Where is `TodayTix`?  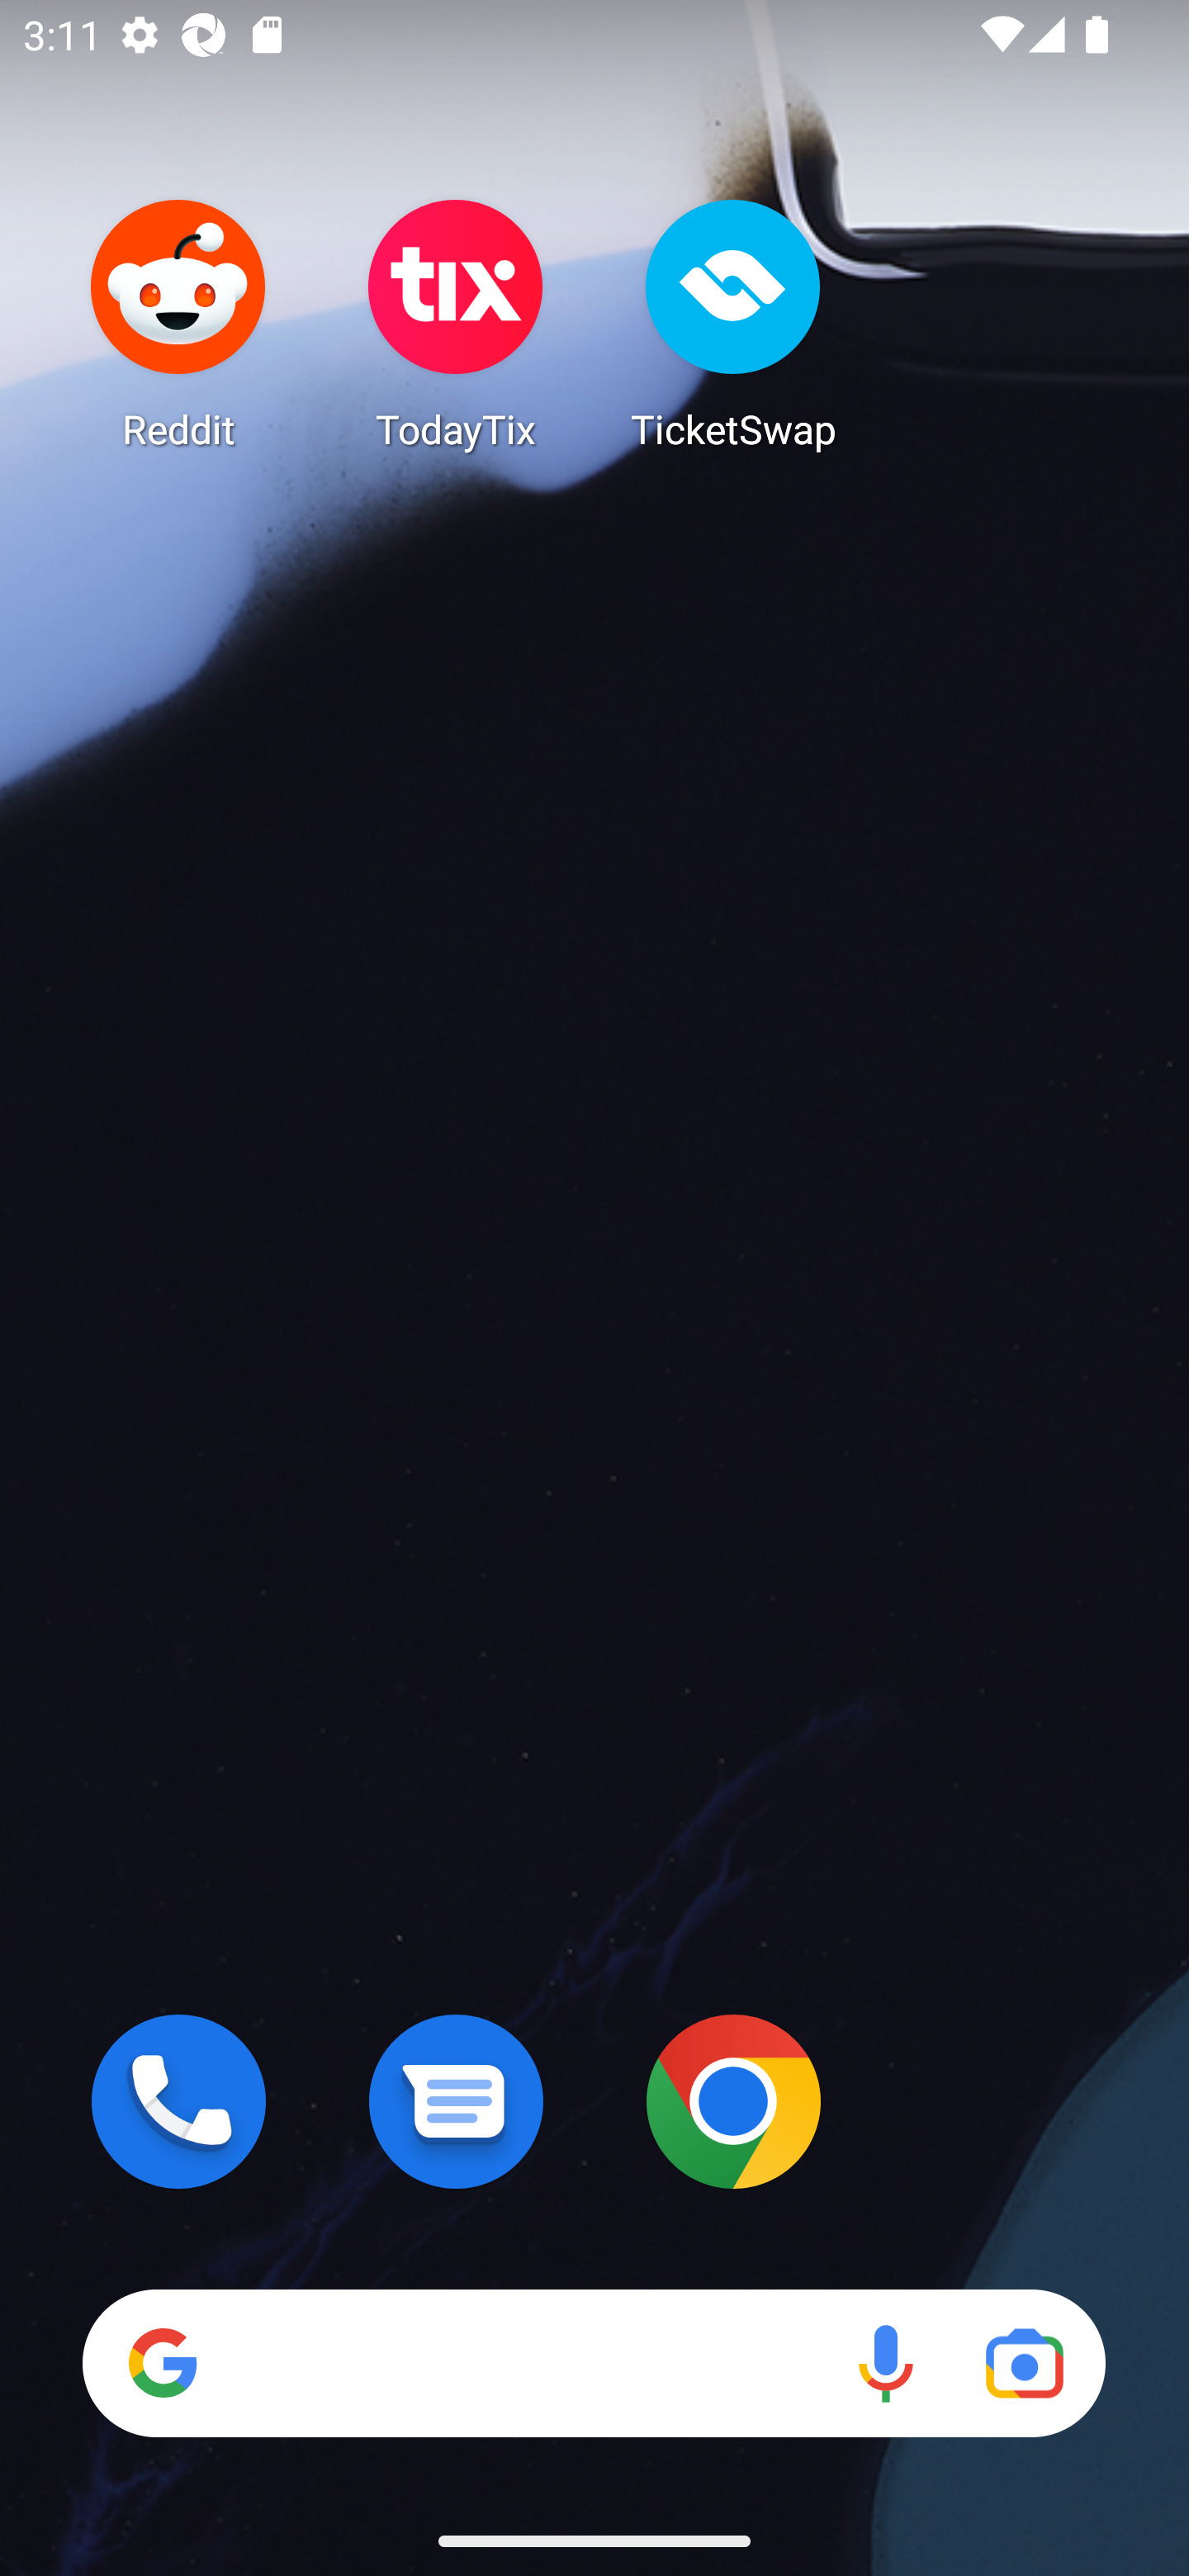
TodayTix is located at coordinates (456, 324).